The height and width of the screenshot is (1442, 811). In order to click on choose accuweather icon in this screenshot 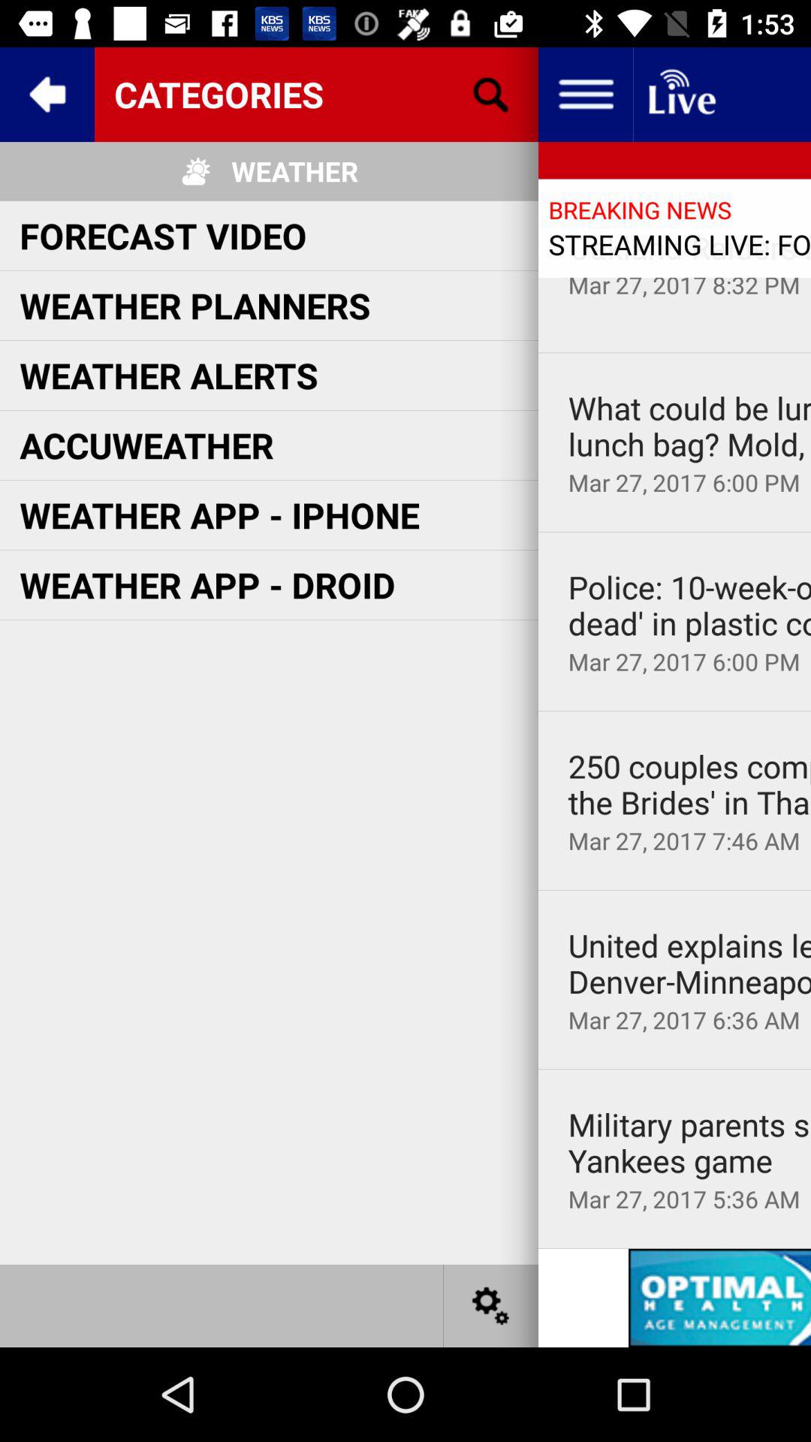, I will do `click(146, 445)`.